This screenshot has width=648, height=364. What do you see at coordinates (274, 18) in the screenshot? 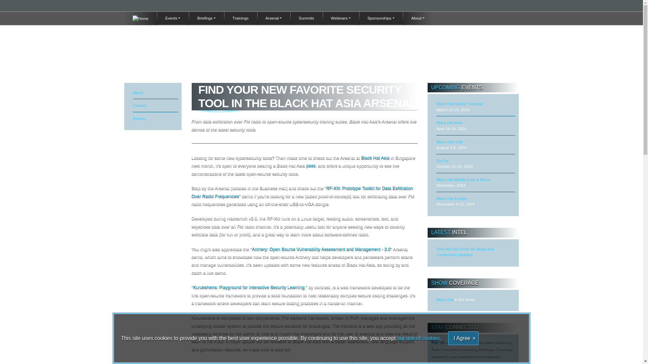
I see `Arsenal` at bounding box center [274, 18].